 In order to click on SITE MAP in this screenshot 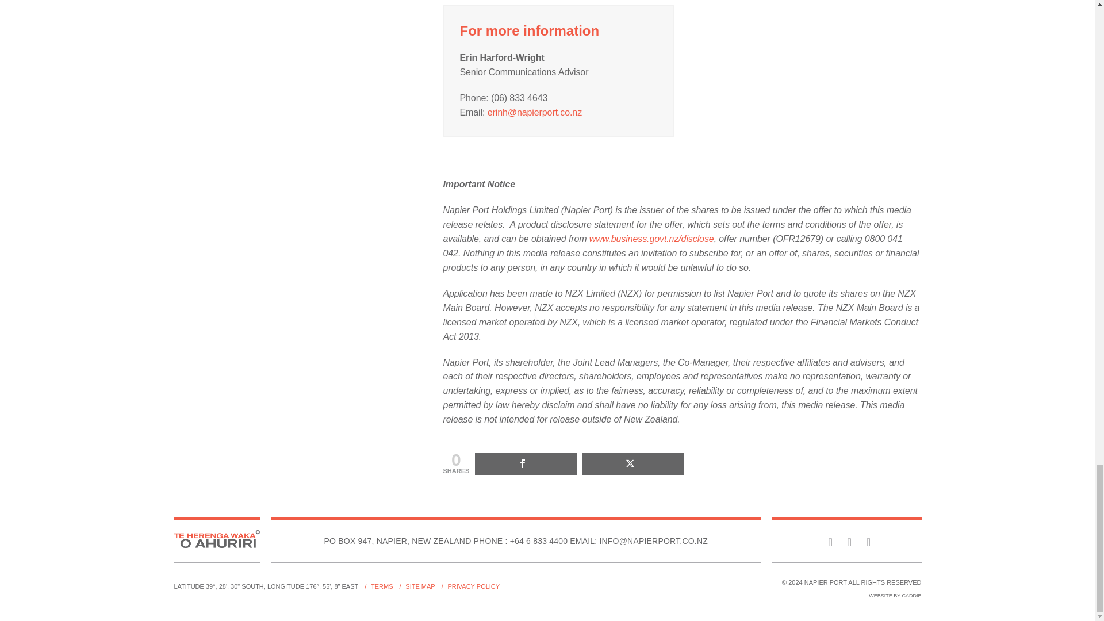, I will do `click(420, 586)`.